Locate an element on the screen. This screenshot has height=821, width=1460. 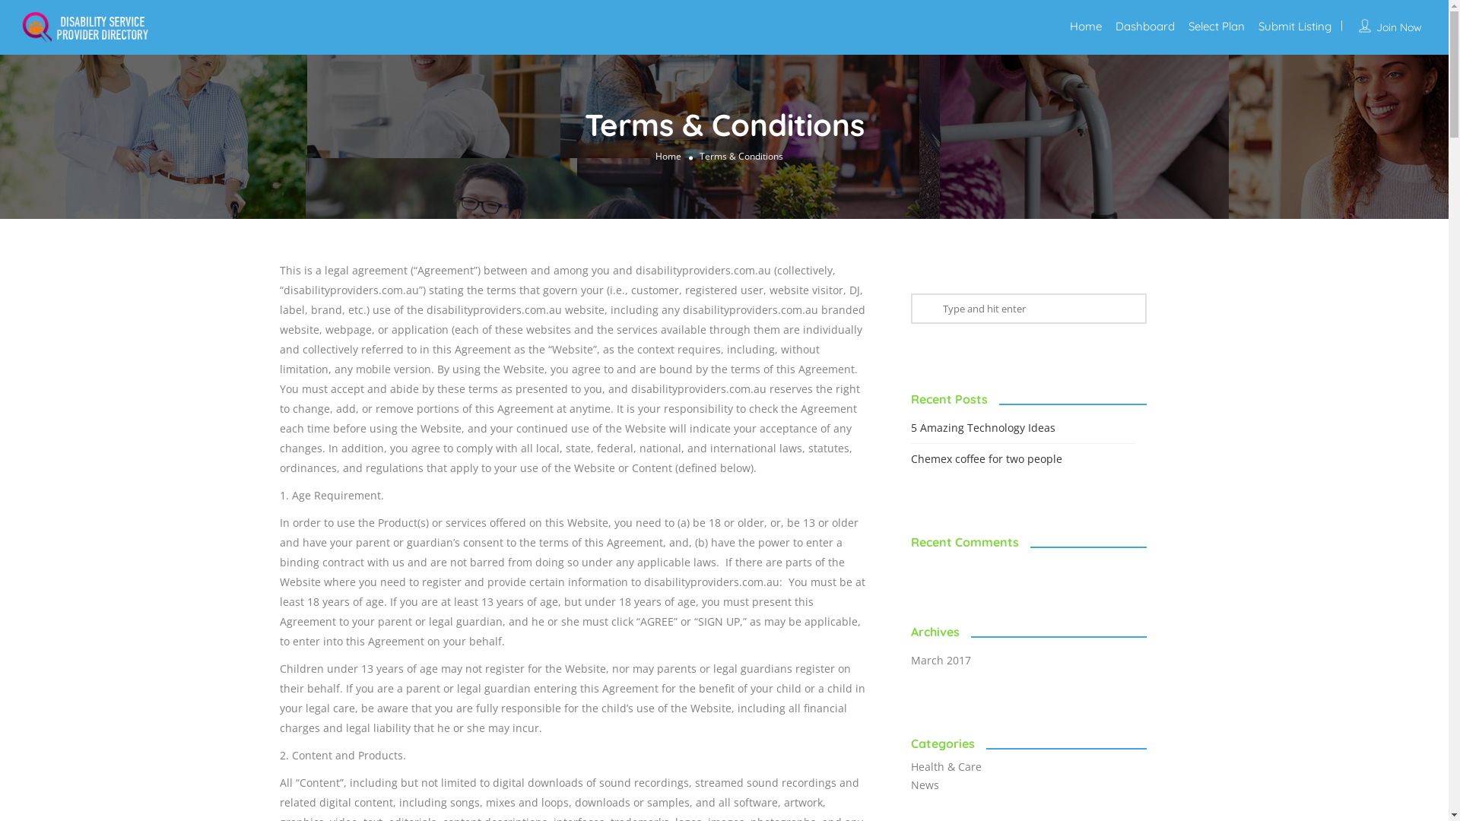
March 2017 is located at coordinates (949, 660).